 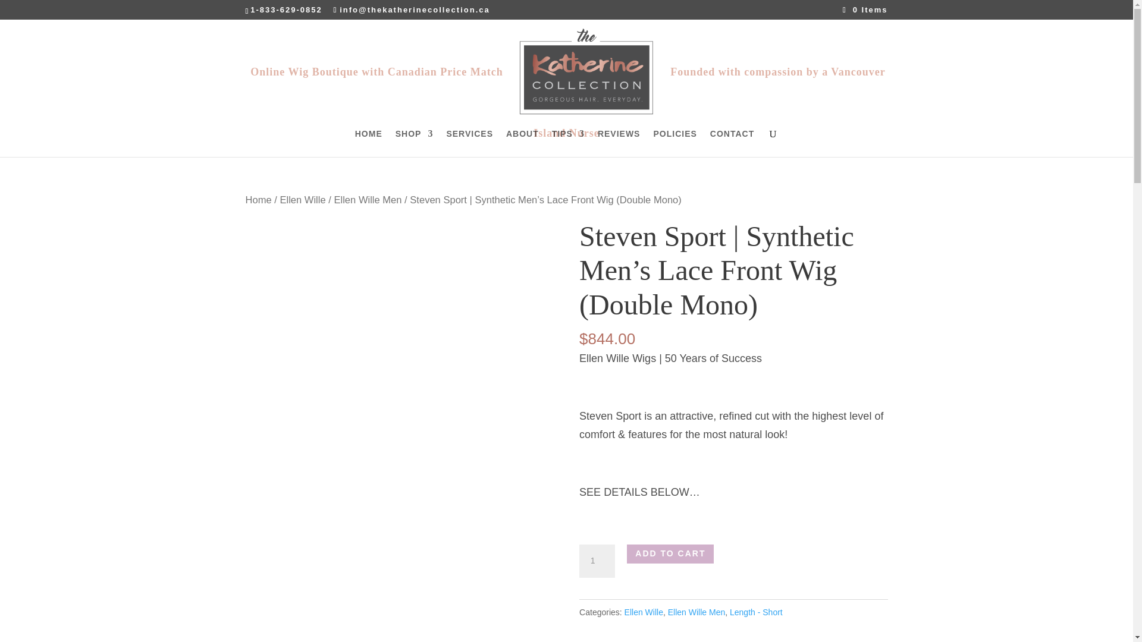 I want to click on Ellen Wille Men, so click(x=368, y=199).